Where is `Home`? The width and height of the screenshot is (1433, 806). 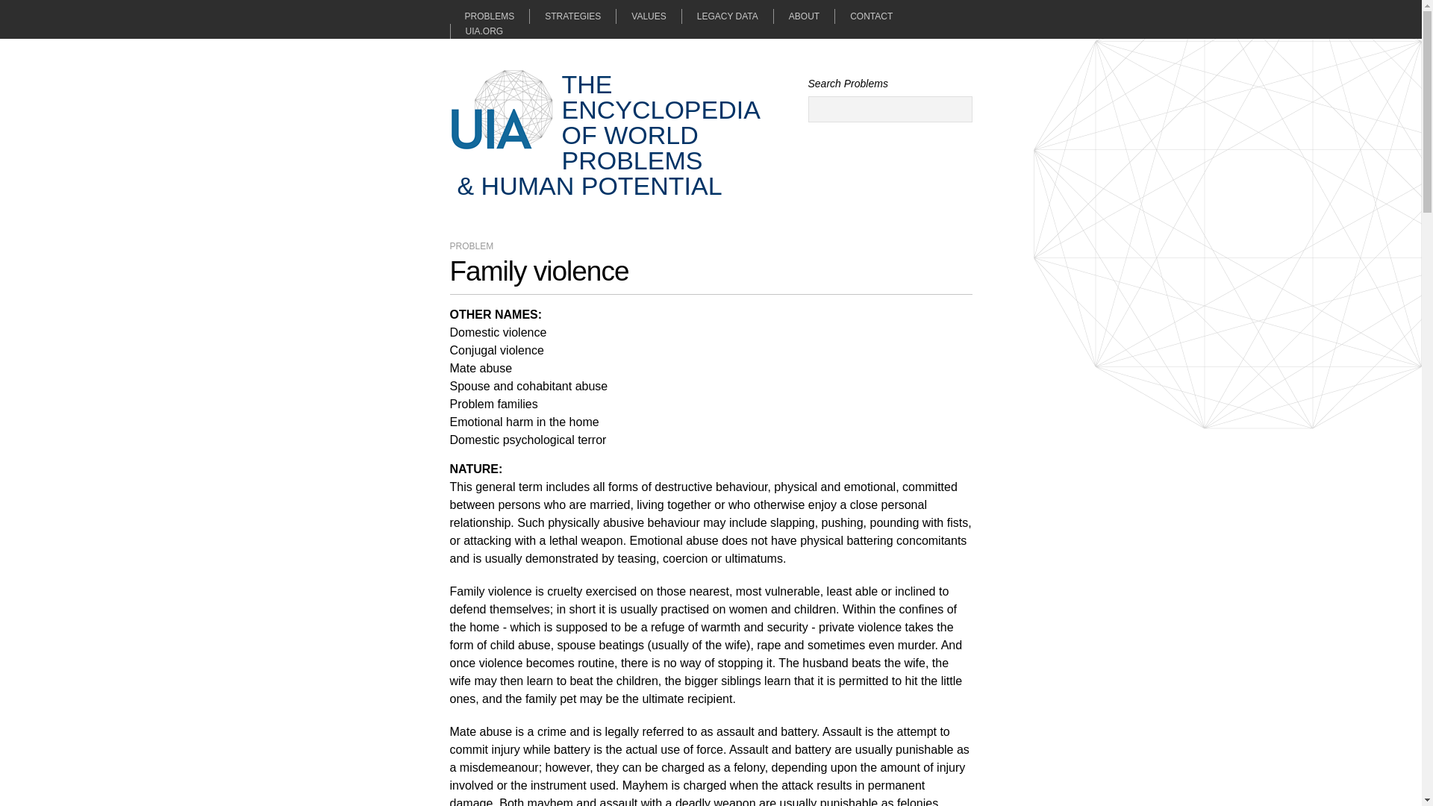 Home is located at coordinates (608, 133).